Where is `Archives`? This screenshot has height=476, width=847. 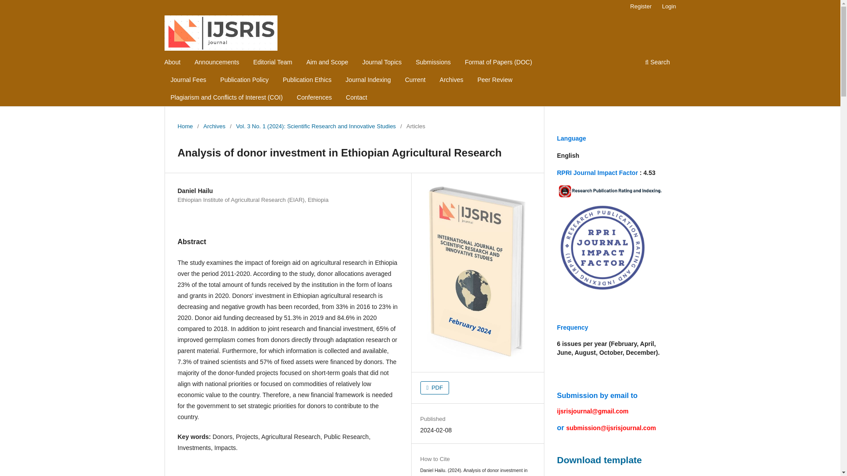
Archives is located at coordinates (214, 126).